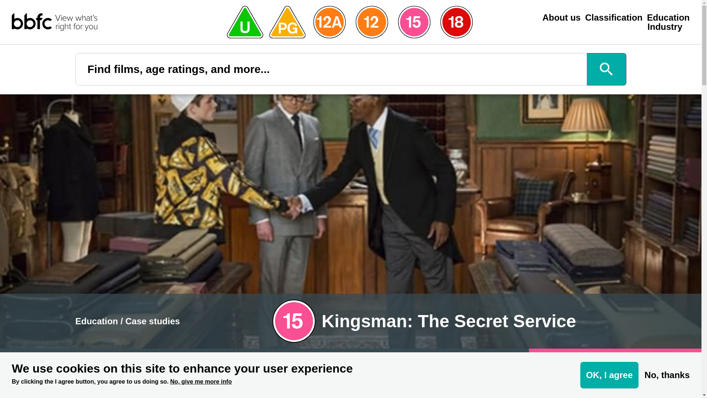  I want to click on Education, so click(668, 18).